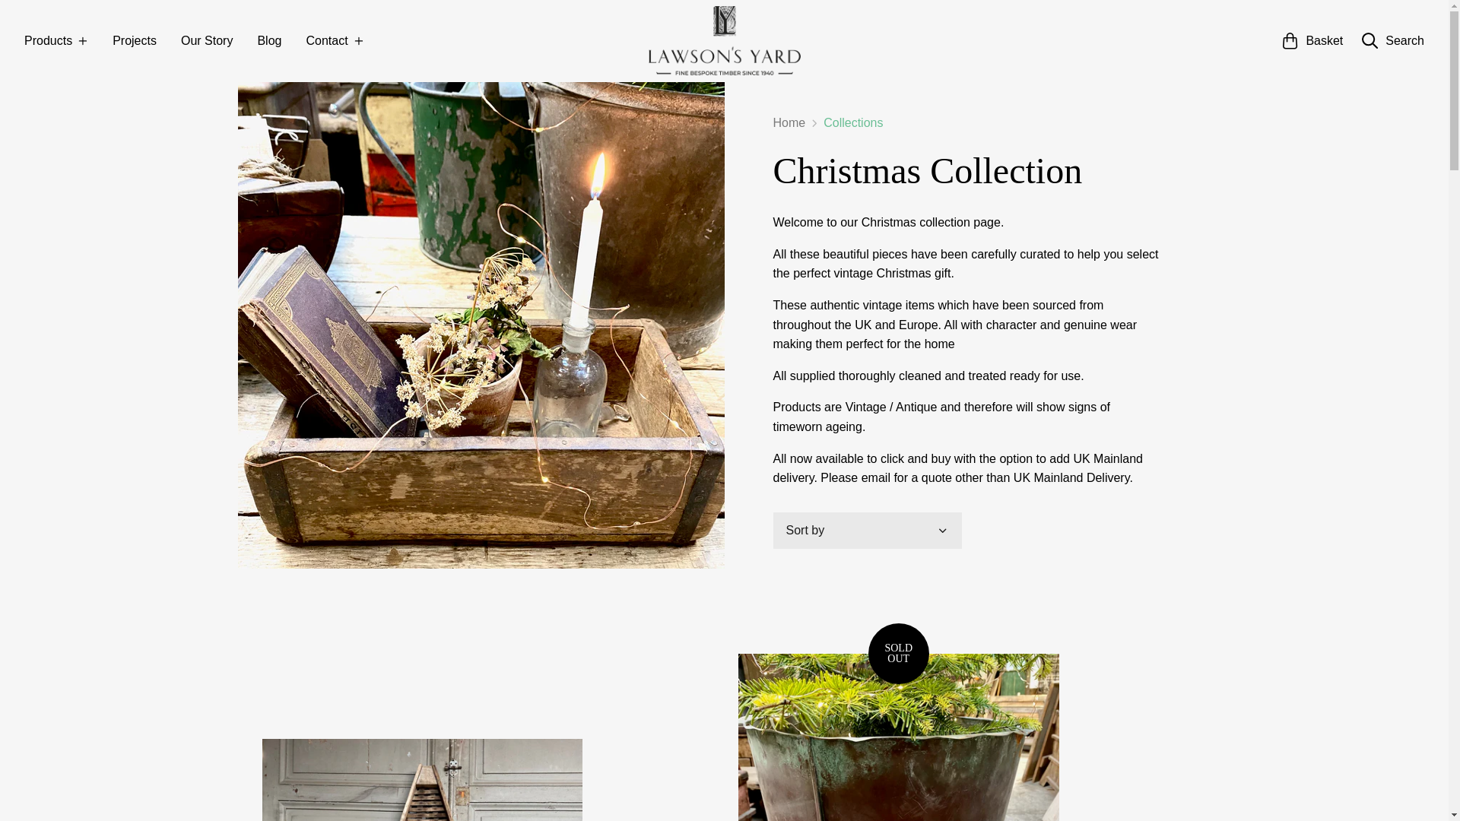 The width and height of the screenshot is (1460, 821). I want to click on Basket, so click(1312, 41).